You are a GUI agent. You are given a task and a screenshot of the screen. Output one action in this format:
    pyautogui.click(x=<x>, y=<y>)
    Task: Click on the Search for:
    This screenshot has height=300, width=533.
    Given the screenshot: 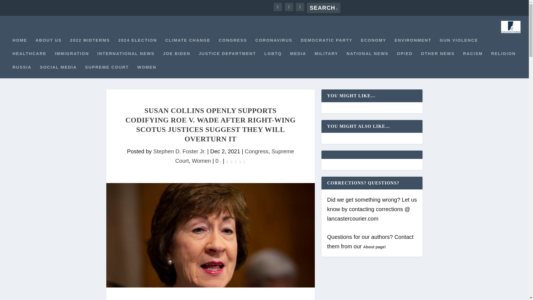 What is the action you would take?
    pyautogui.click(x=324, y=8)
    